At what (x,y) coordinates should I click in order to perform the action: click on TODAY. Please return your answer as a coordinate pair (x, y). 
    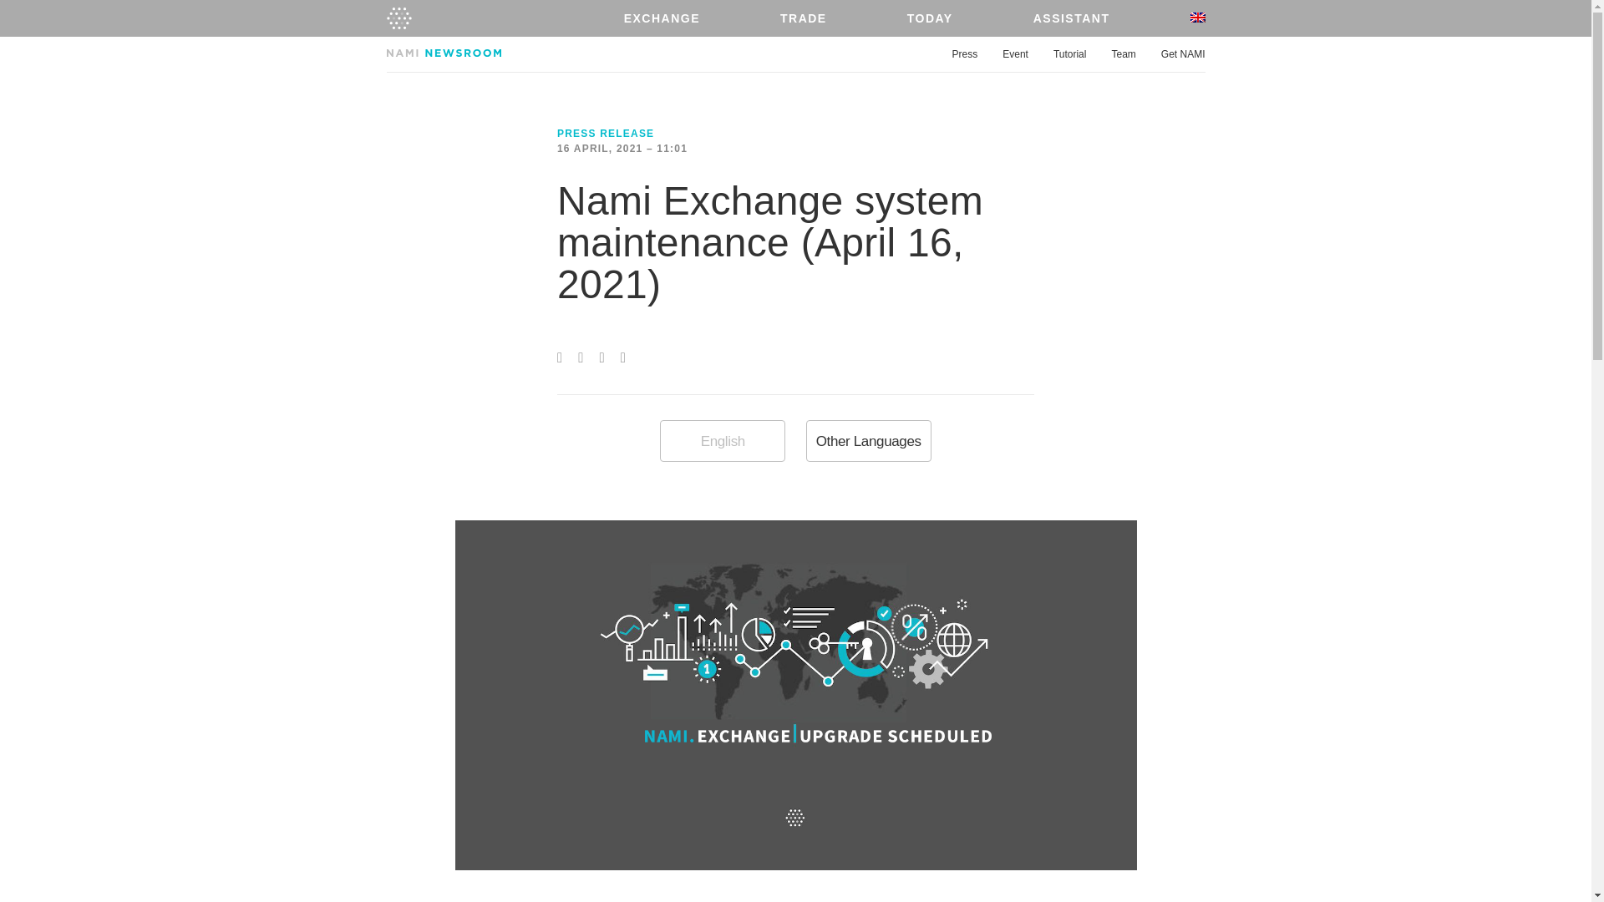
    Looking at the image, I should click on (929, 18).